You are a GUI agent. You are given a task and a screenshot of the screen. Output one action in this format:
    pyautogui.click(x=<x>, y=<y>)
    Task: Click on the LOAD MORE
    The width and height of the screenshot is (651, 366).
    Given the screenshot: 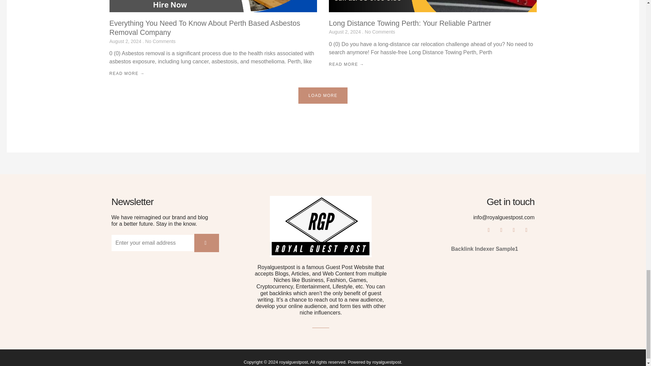 What is the action you would take?
    pyautogui.click(x=323, y=96)
    